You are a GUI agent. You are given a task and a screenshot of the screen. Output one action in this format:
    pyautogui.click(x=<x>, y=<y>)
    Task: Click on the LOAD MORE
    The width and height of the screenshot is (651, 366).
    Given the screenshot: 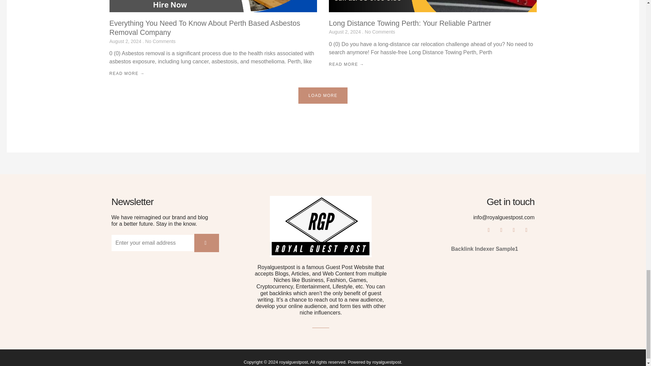 What is the action you would take?
    pyautogui.click(x=323, y=96)
    